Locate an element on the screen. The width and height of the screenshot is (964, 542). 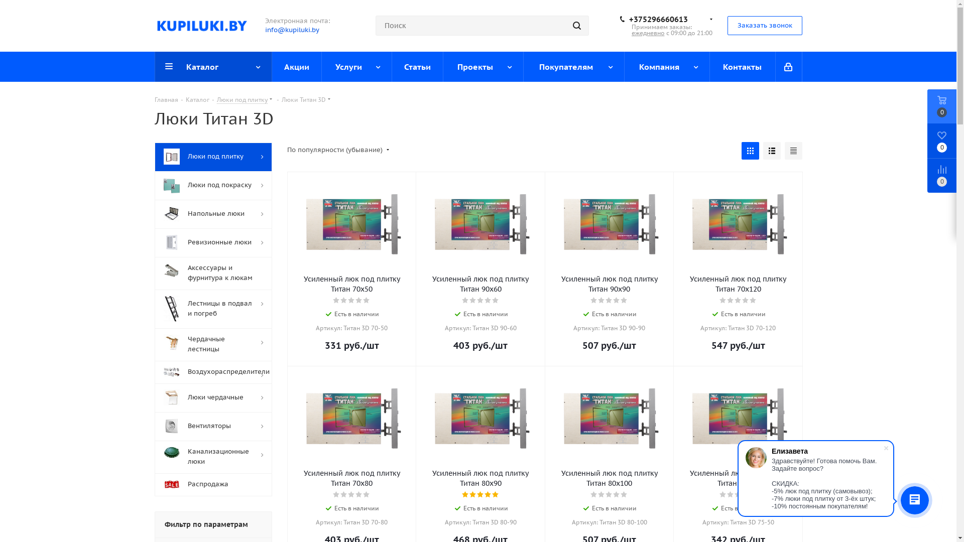
3 is located at coordinates (738, 301).